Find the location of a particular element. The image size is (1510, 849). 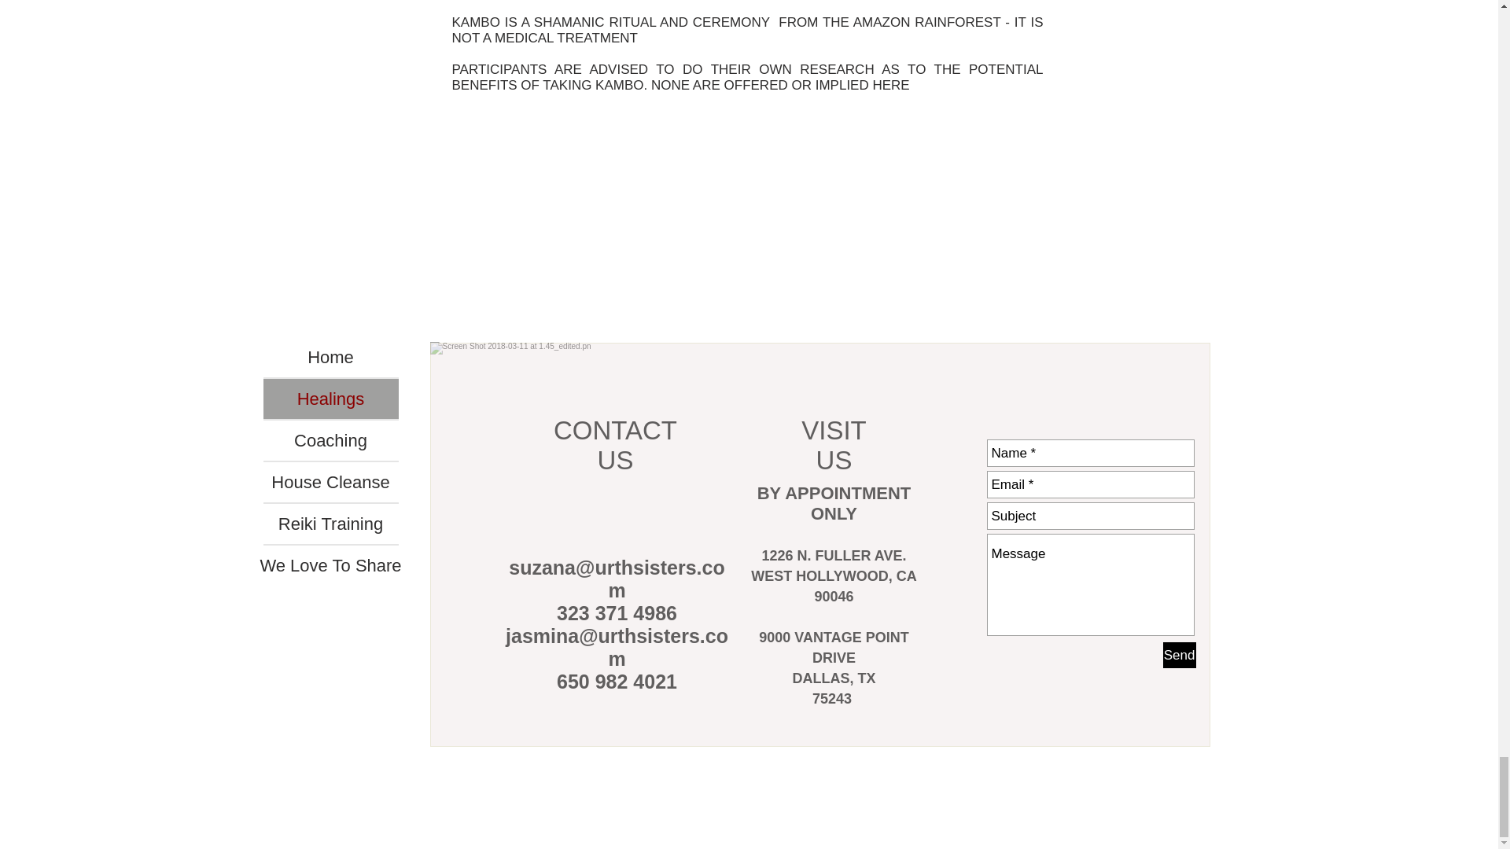

Reiki Training is located at coordinates (330, 524).